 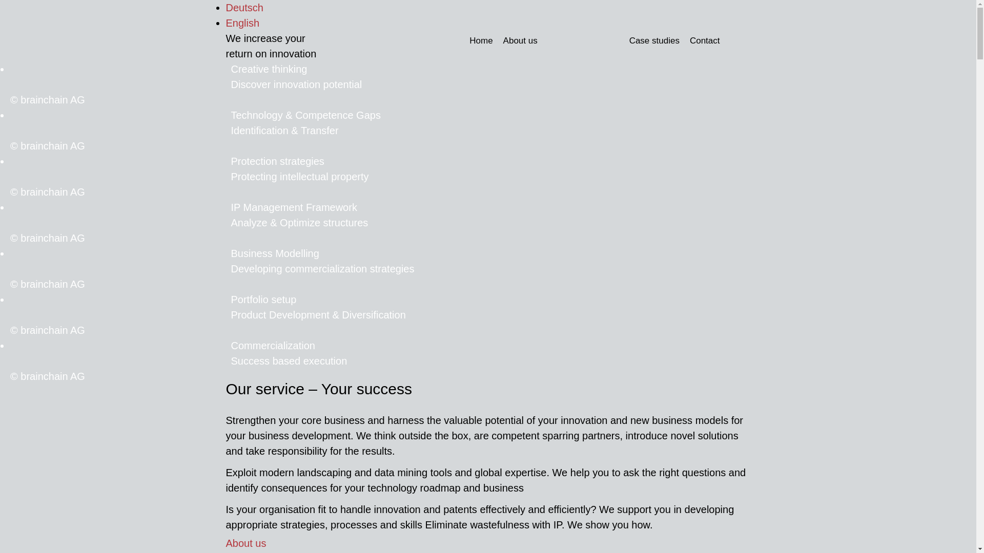 I want to click on About us, so click(x=246, y=543).